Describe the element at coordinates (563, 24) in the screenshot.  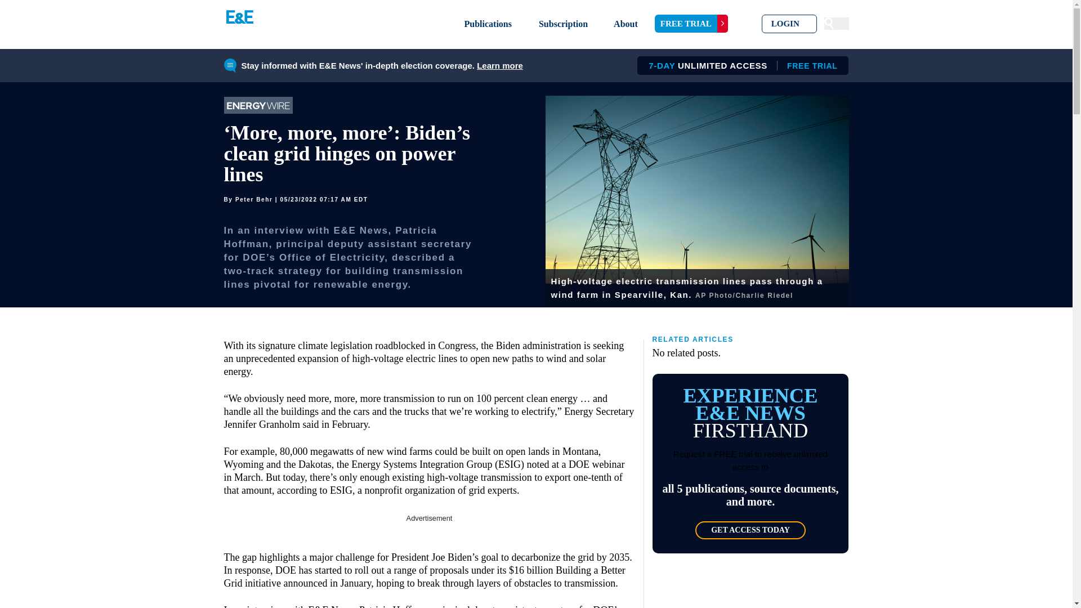
I see `Subscription` at that location.